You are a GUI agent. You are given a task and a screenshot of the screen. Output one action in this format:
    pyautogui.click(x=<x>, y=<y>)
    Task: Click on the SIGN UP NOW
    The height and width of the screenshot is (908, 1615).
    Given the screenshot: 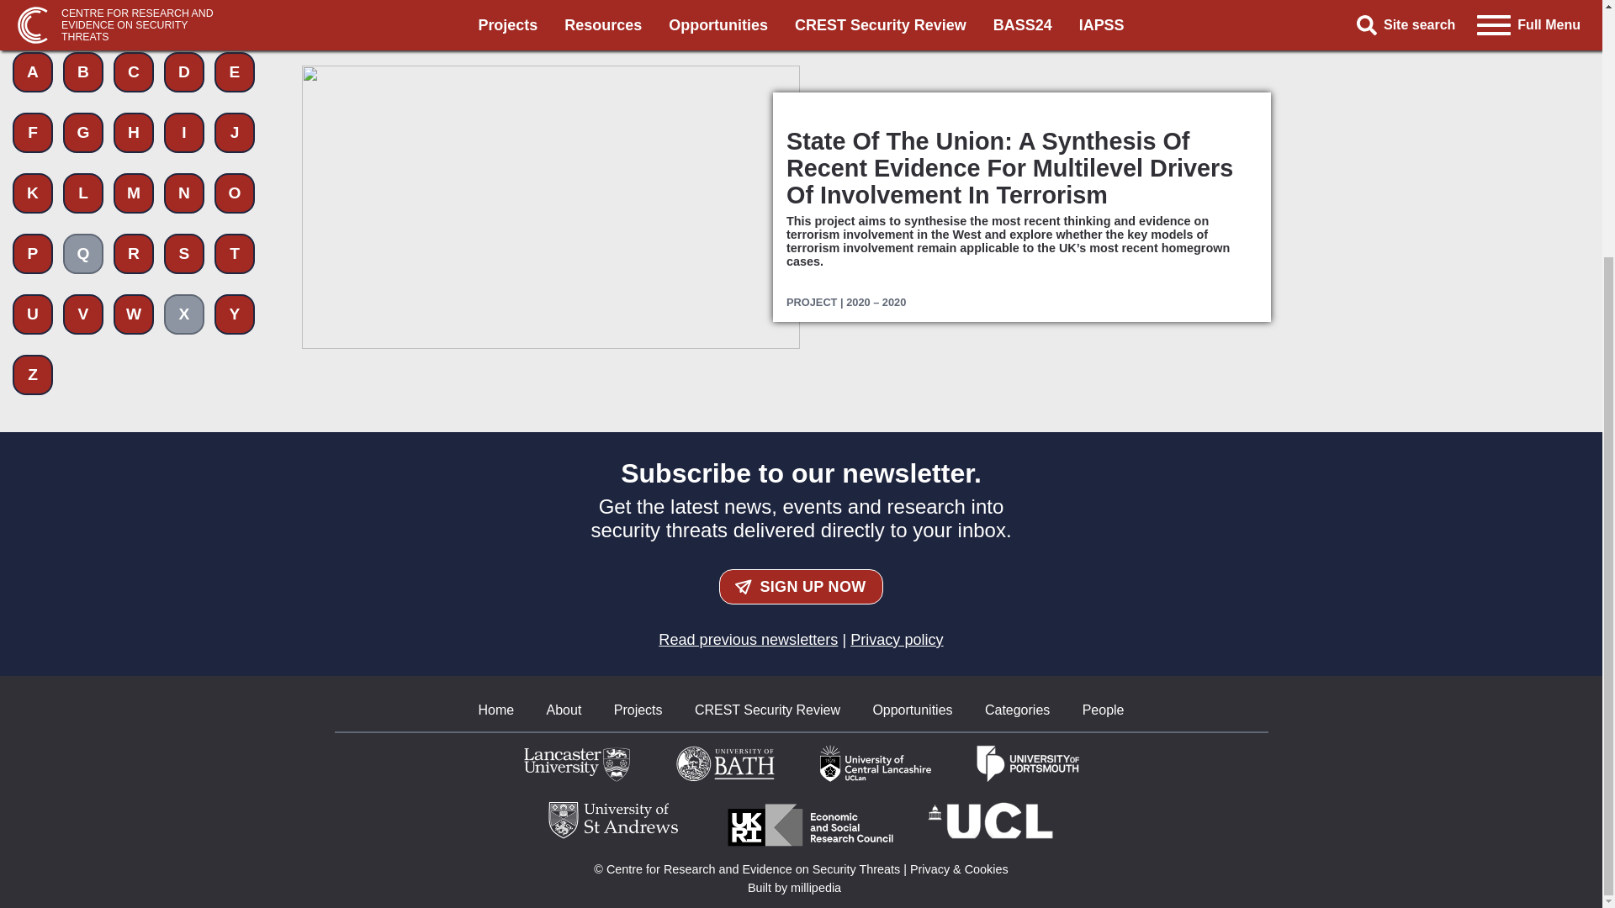 What is the action you would take?
    pyautogui.click(x=801, y=587)
    